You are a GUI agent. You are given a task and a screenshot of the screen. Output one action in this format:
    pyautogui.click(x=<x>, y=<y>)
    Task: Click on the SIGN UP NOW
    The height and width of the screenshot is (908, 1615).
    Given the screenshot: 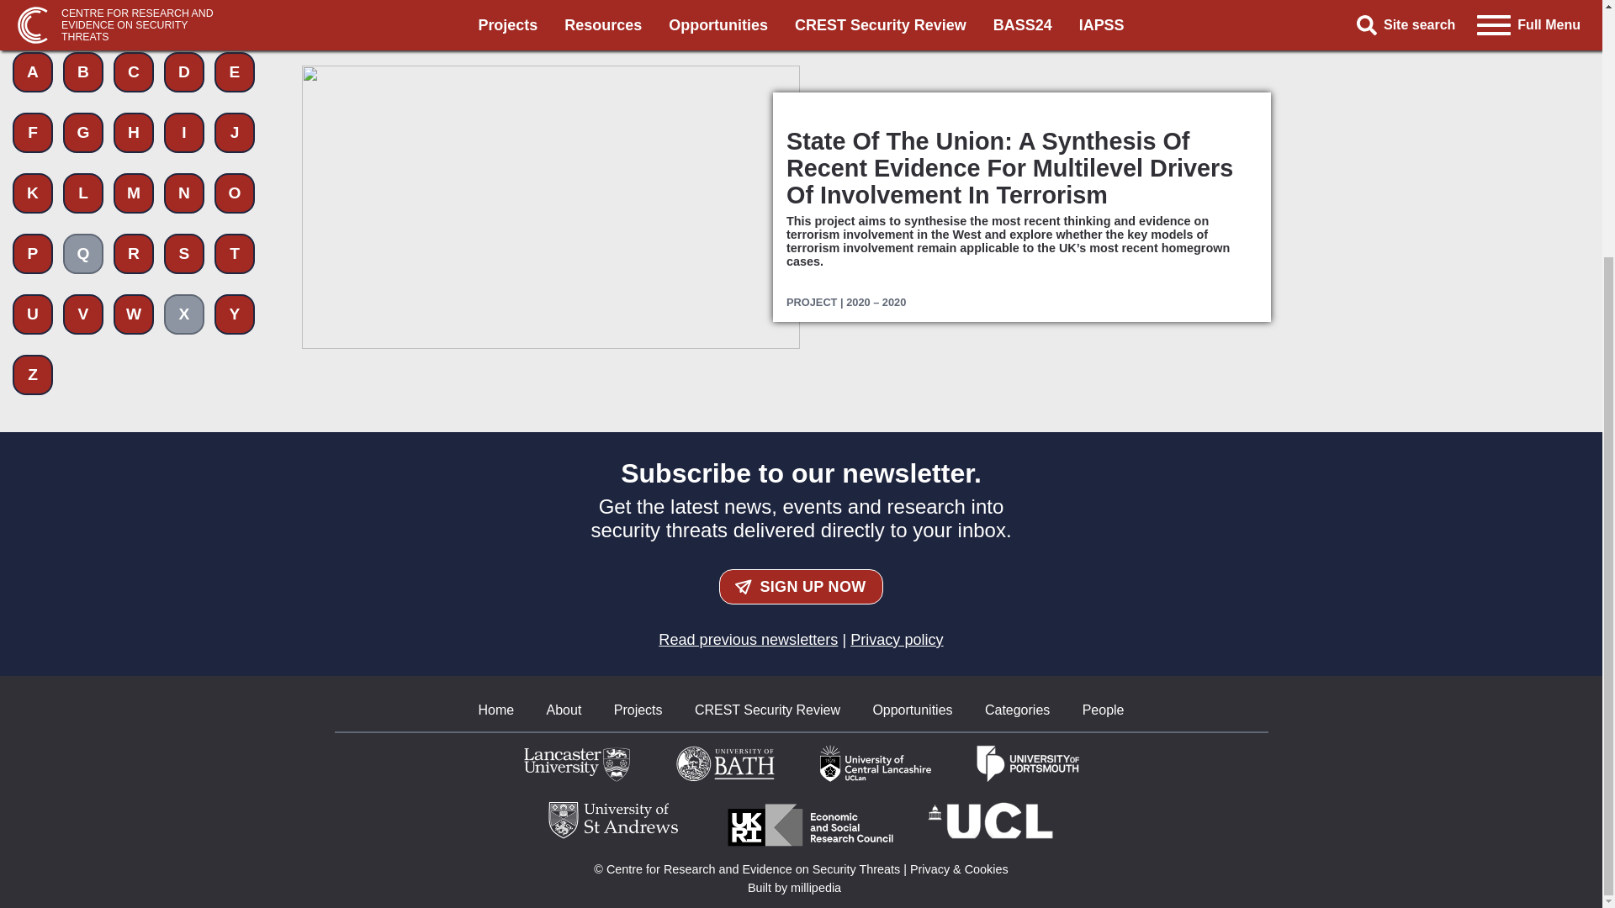 What is the action you would take?
    pyautogui.click(x=801, y=587)
    